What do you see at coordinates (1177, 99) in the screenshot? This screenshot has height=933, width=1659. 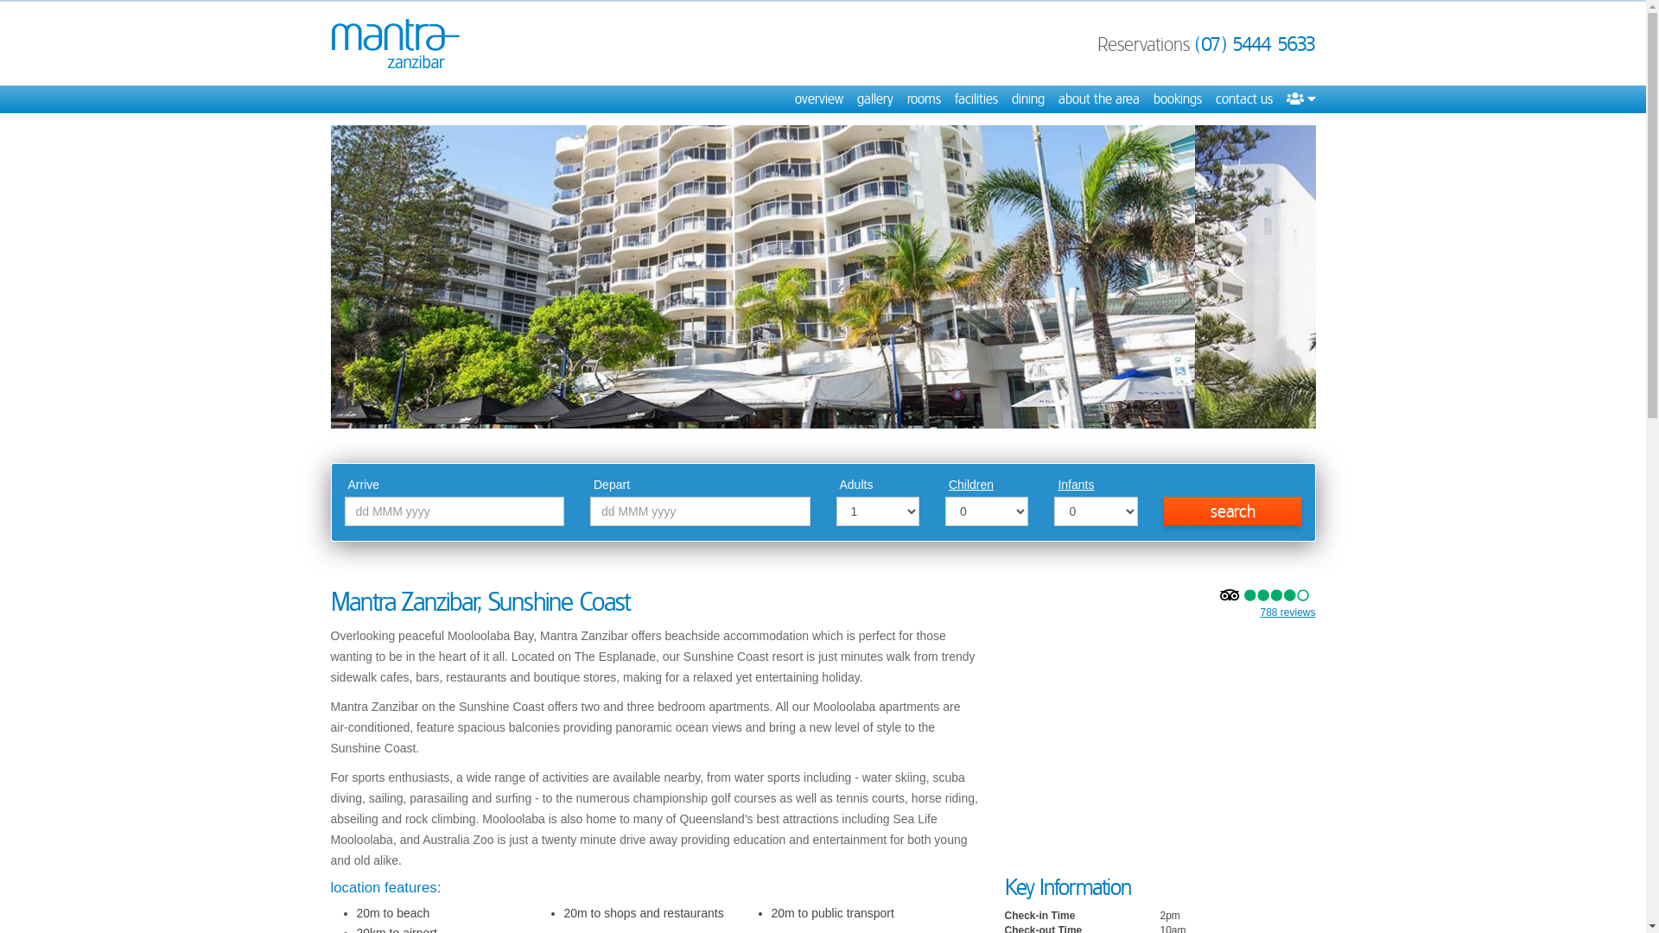 I see `bookings` at bounding box center [1177, 99].